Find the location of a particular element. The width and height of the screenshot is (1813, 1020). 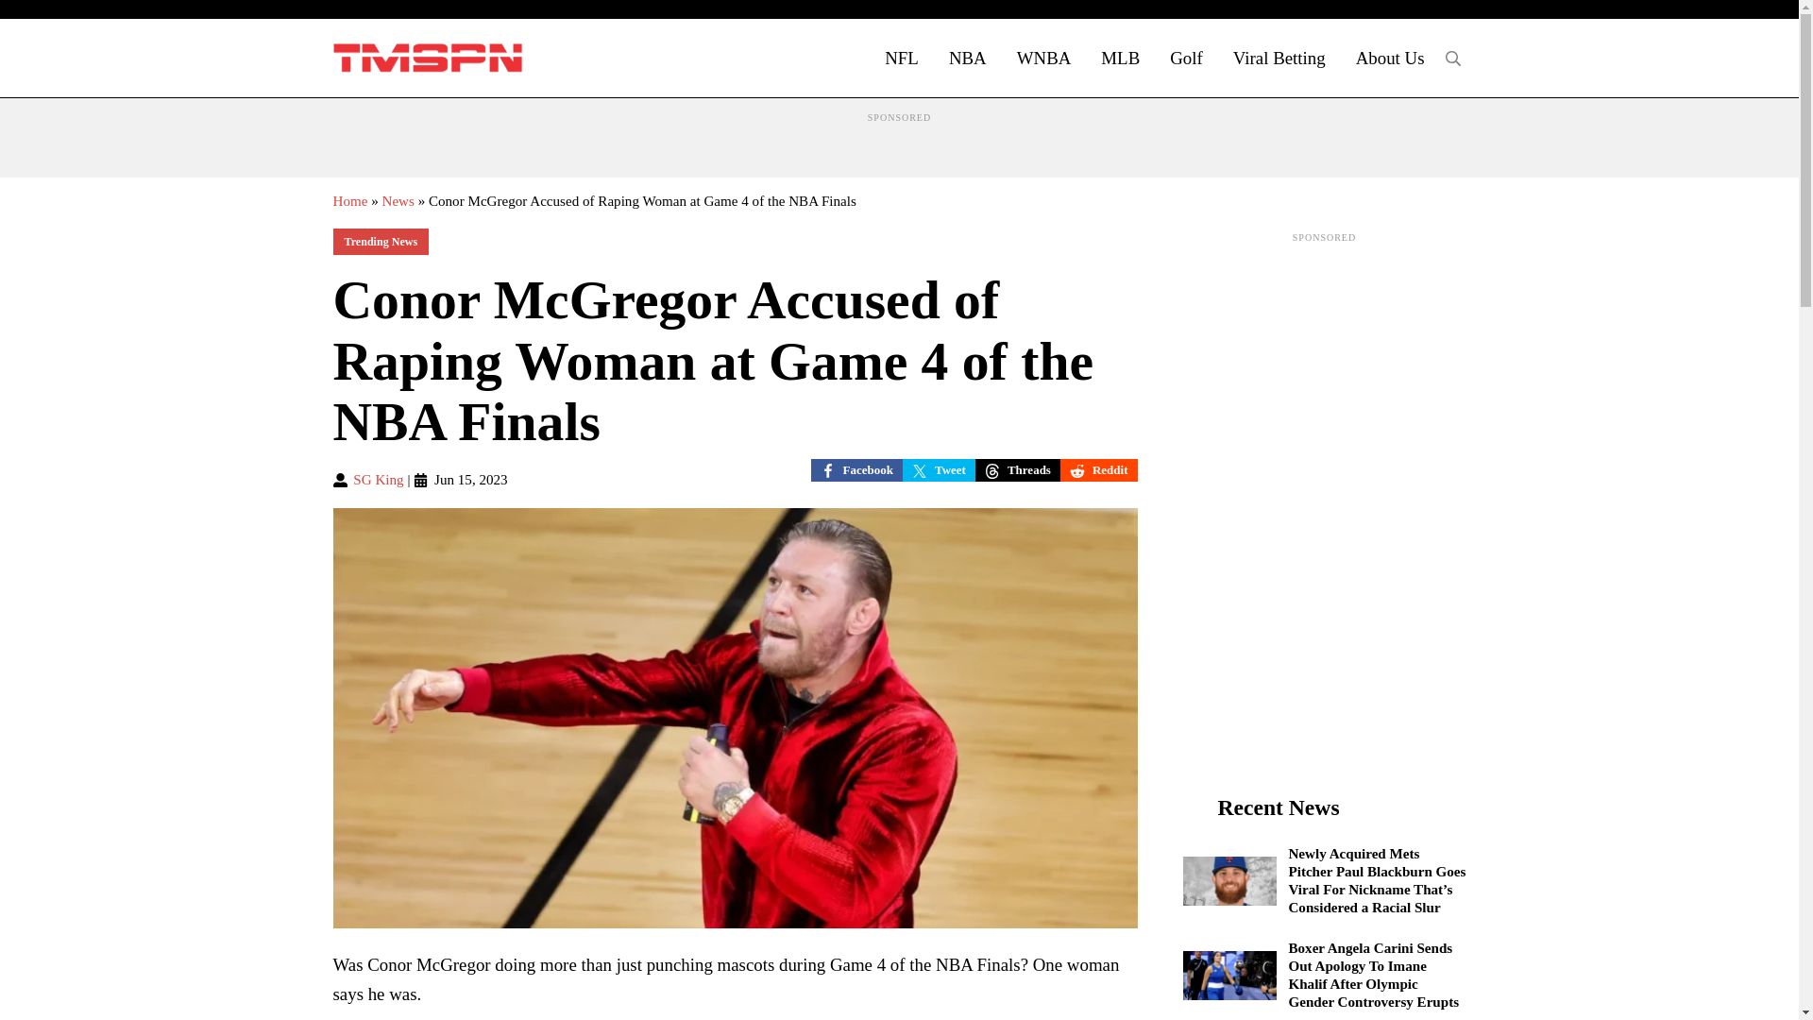

Viral Betting is located at coordinates (1279, 57).